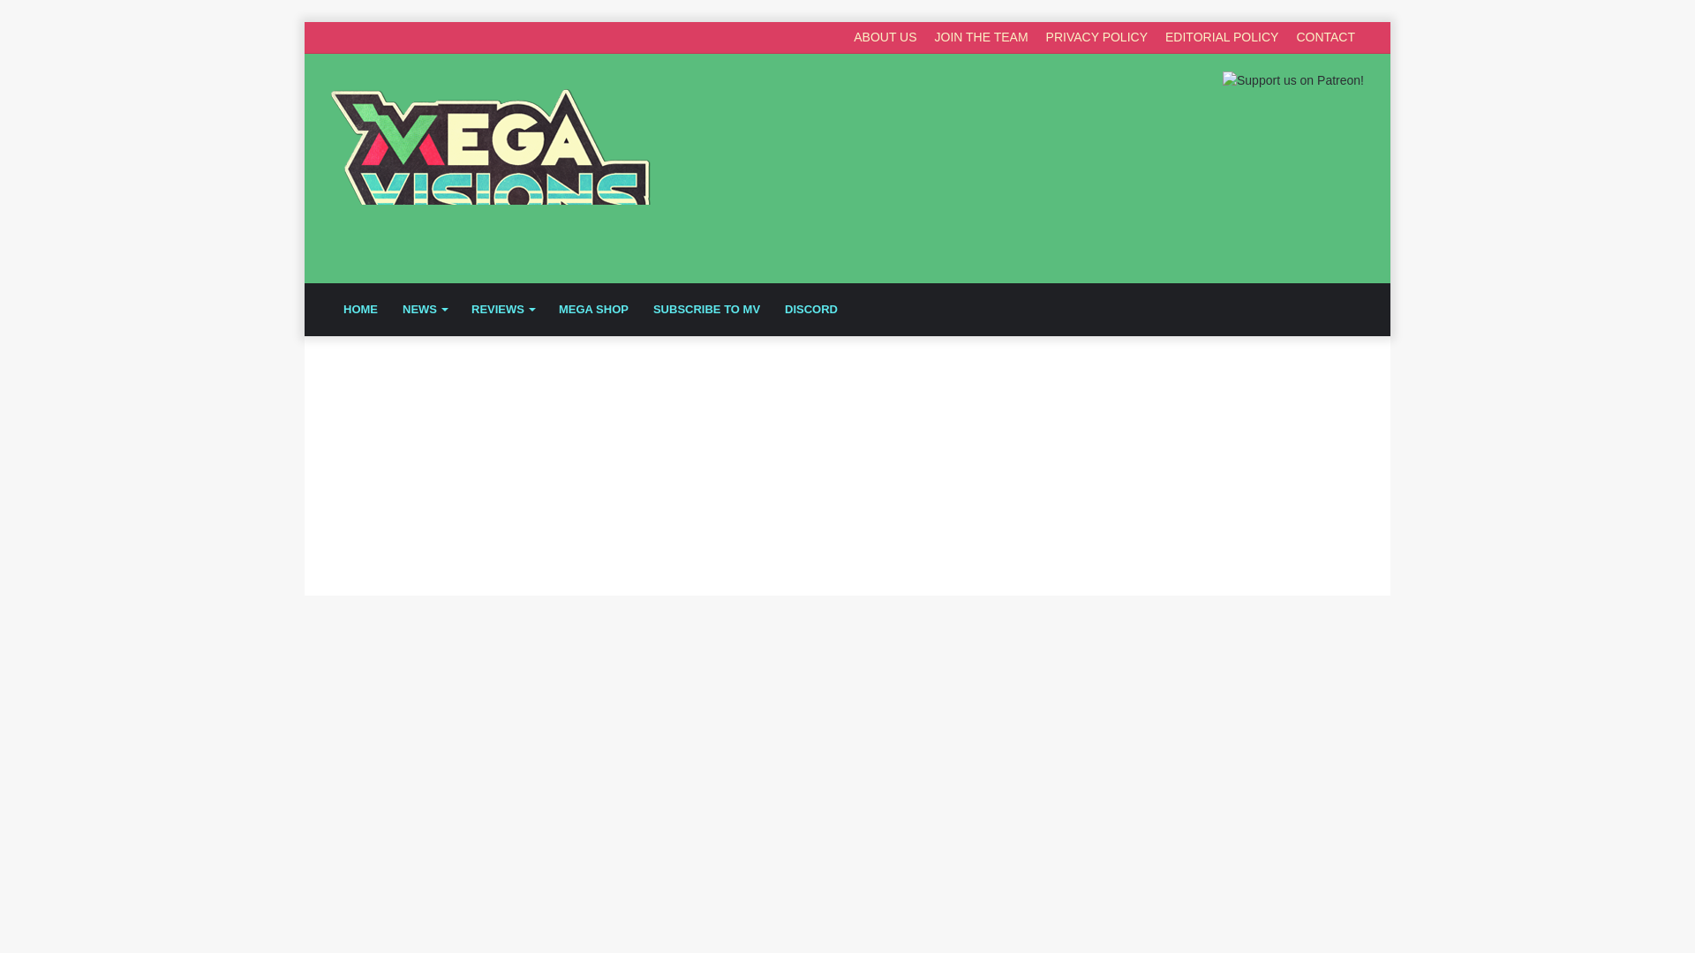  What do you see at coordinates (424, 309) in the screenshot?
I see `NEWS` at bounding box center [424, 309].